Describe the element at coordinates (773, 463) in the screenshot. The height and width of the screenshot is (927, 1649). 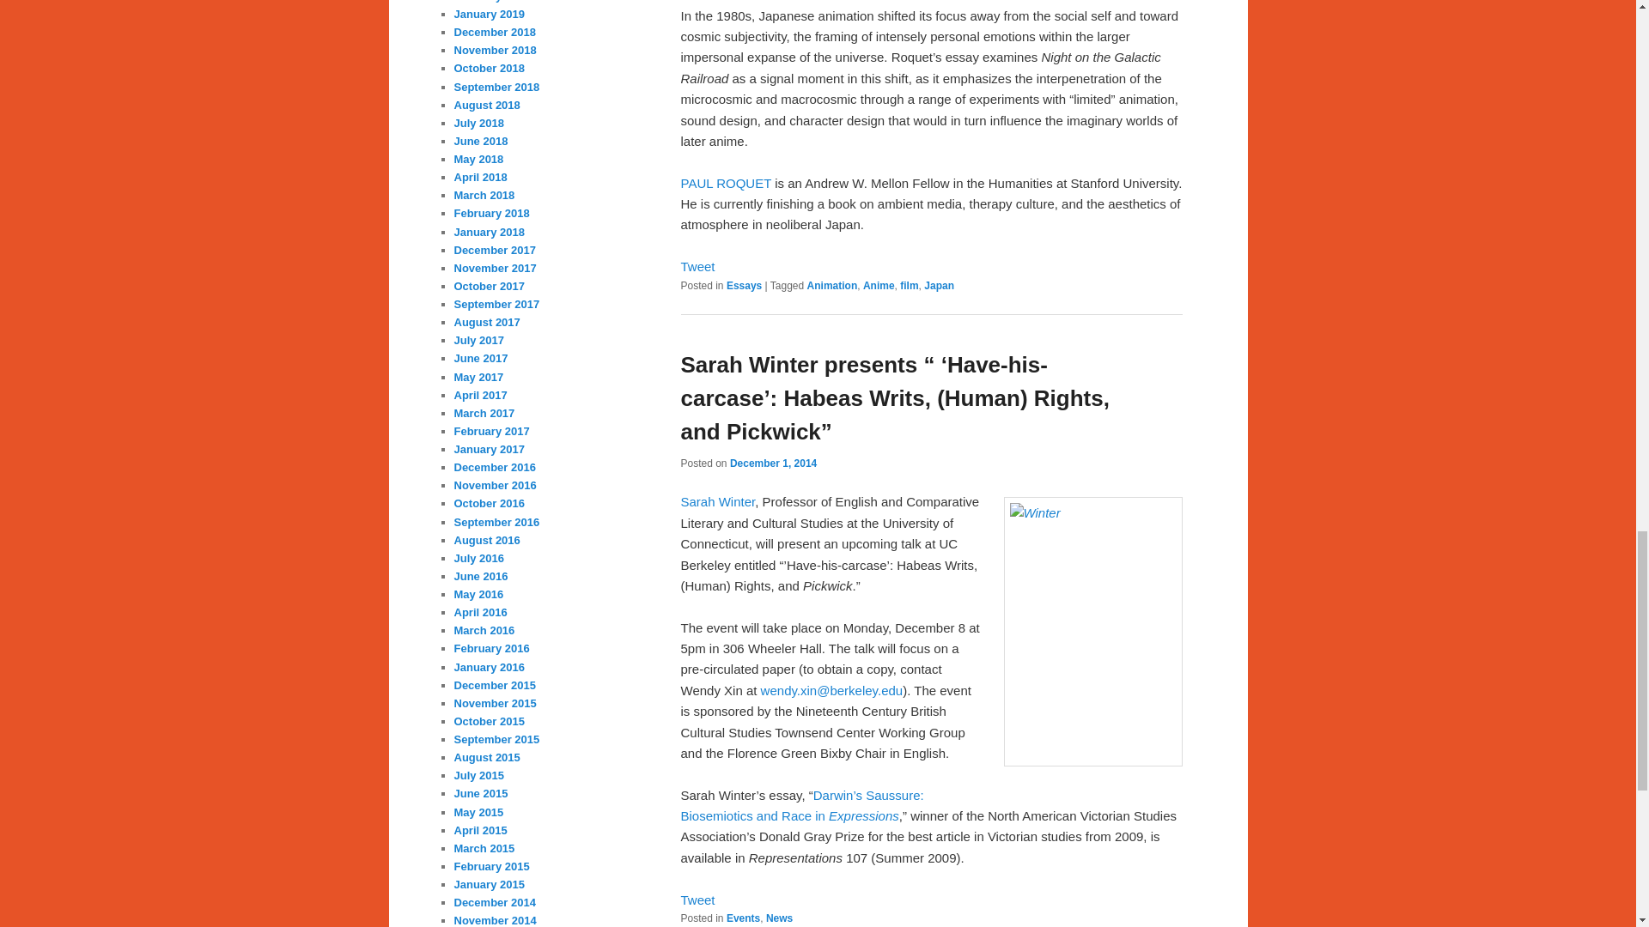
I see `6:34 pm` at that location.